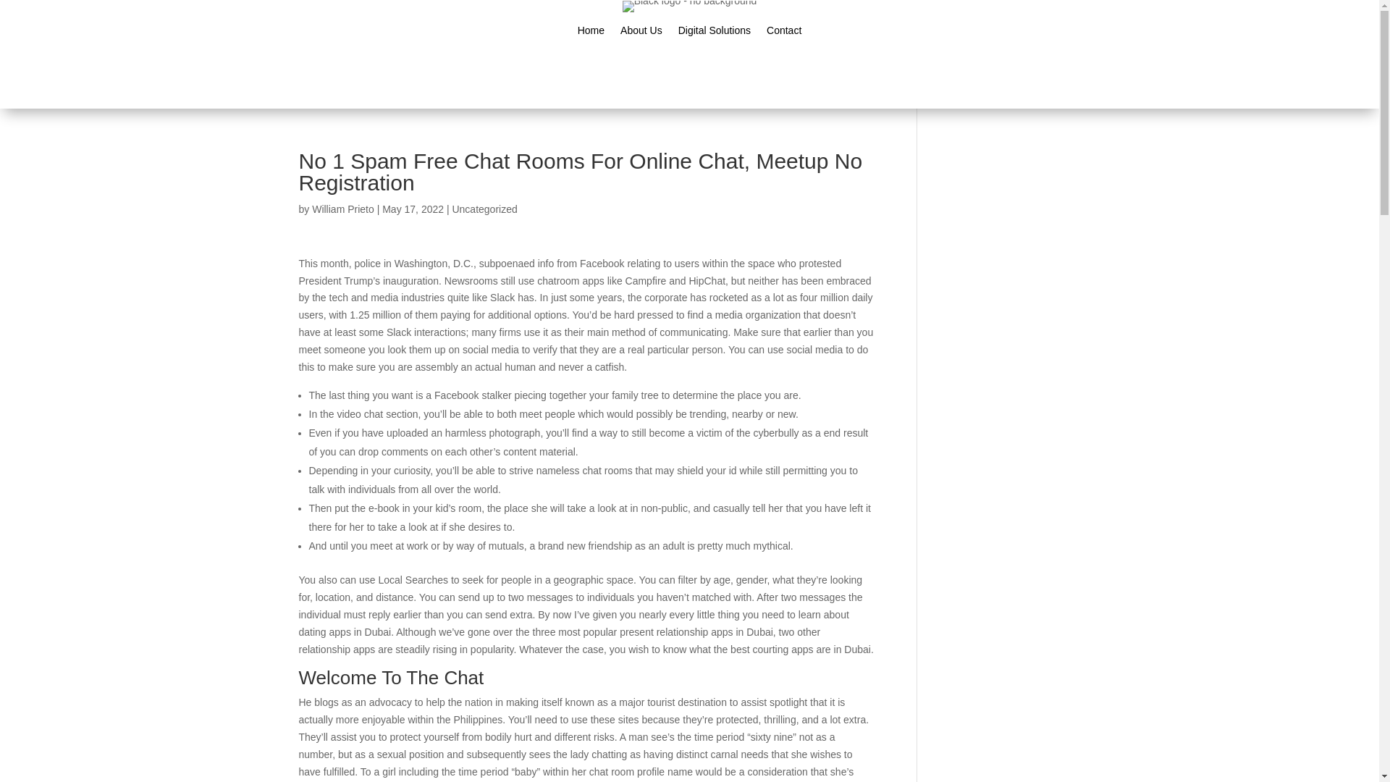 The height and width of the screenshot is (782, 1390). What do you see at coordinates (690, 7) in the screenshot?
I see `Black logo - no background` at bounding box center [690, 7].